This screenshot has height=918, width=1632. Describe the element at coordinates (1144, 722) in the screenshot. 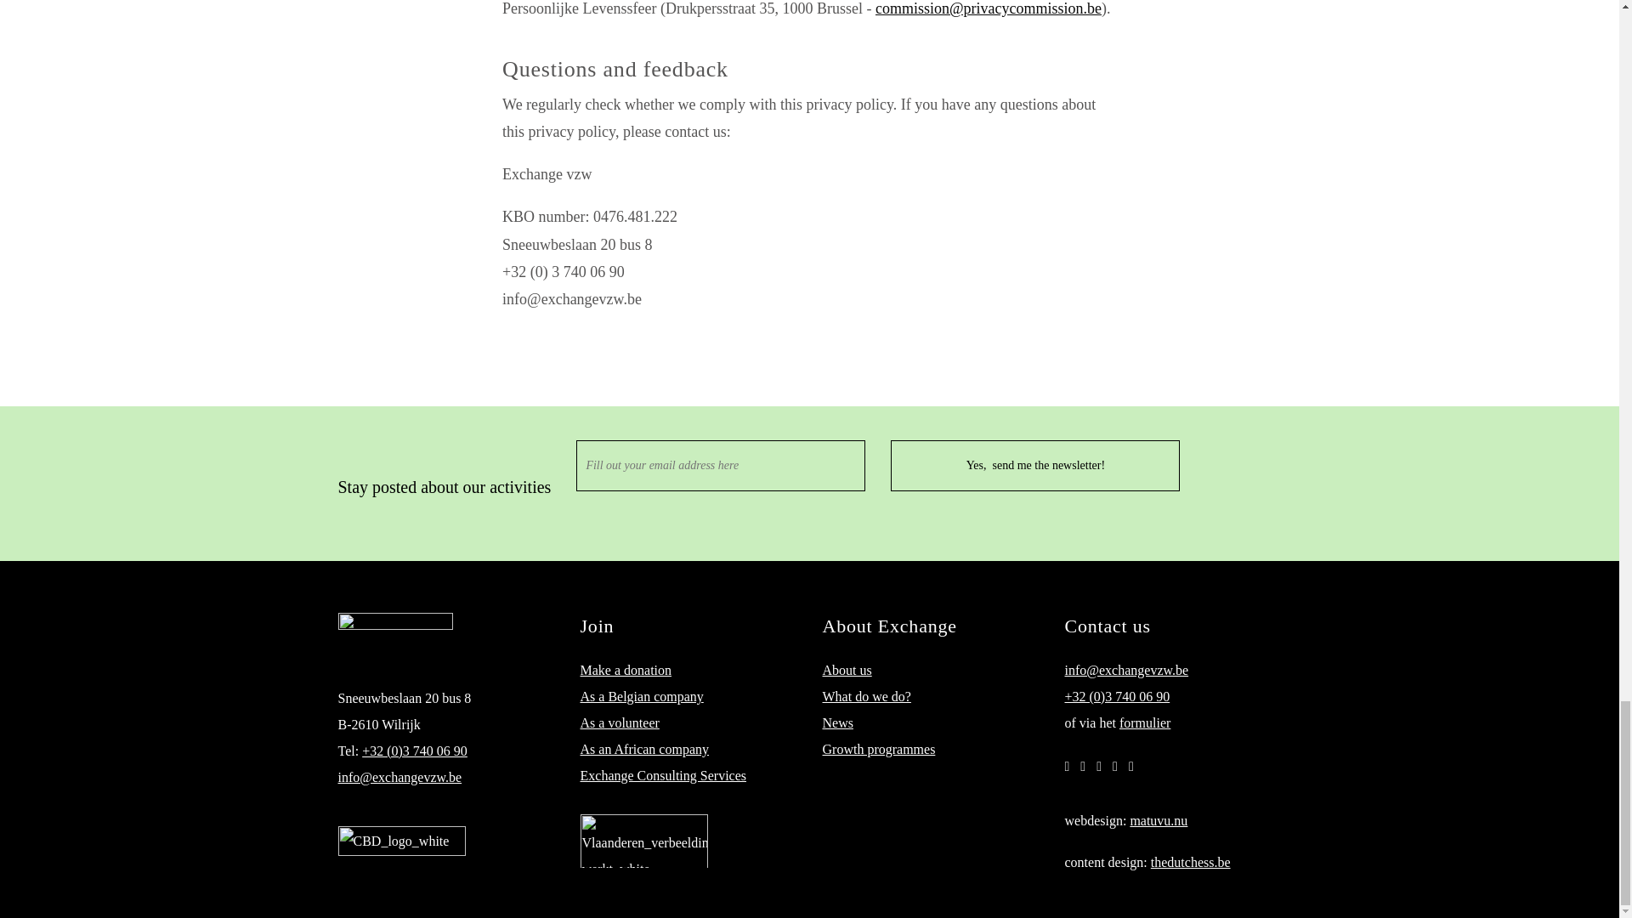

I see `formulier` at that location.